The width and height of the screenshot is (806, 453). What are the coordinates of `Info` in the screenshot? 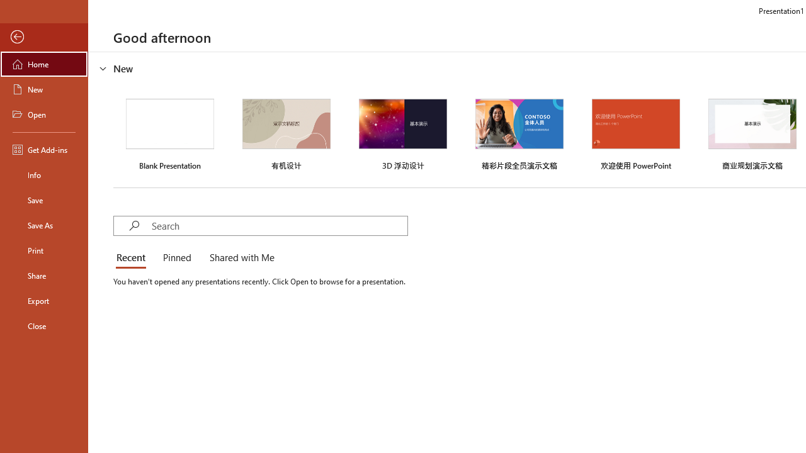 It's located at (44, 175).